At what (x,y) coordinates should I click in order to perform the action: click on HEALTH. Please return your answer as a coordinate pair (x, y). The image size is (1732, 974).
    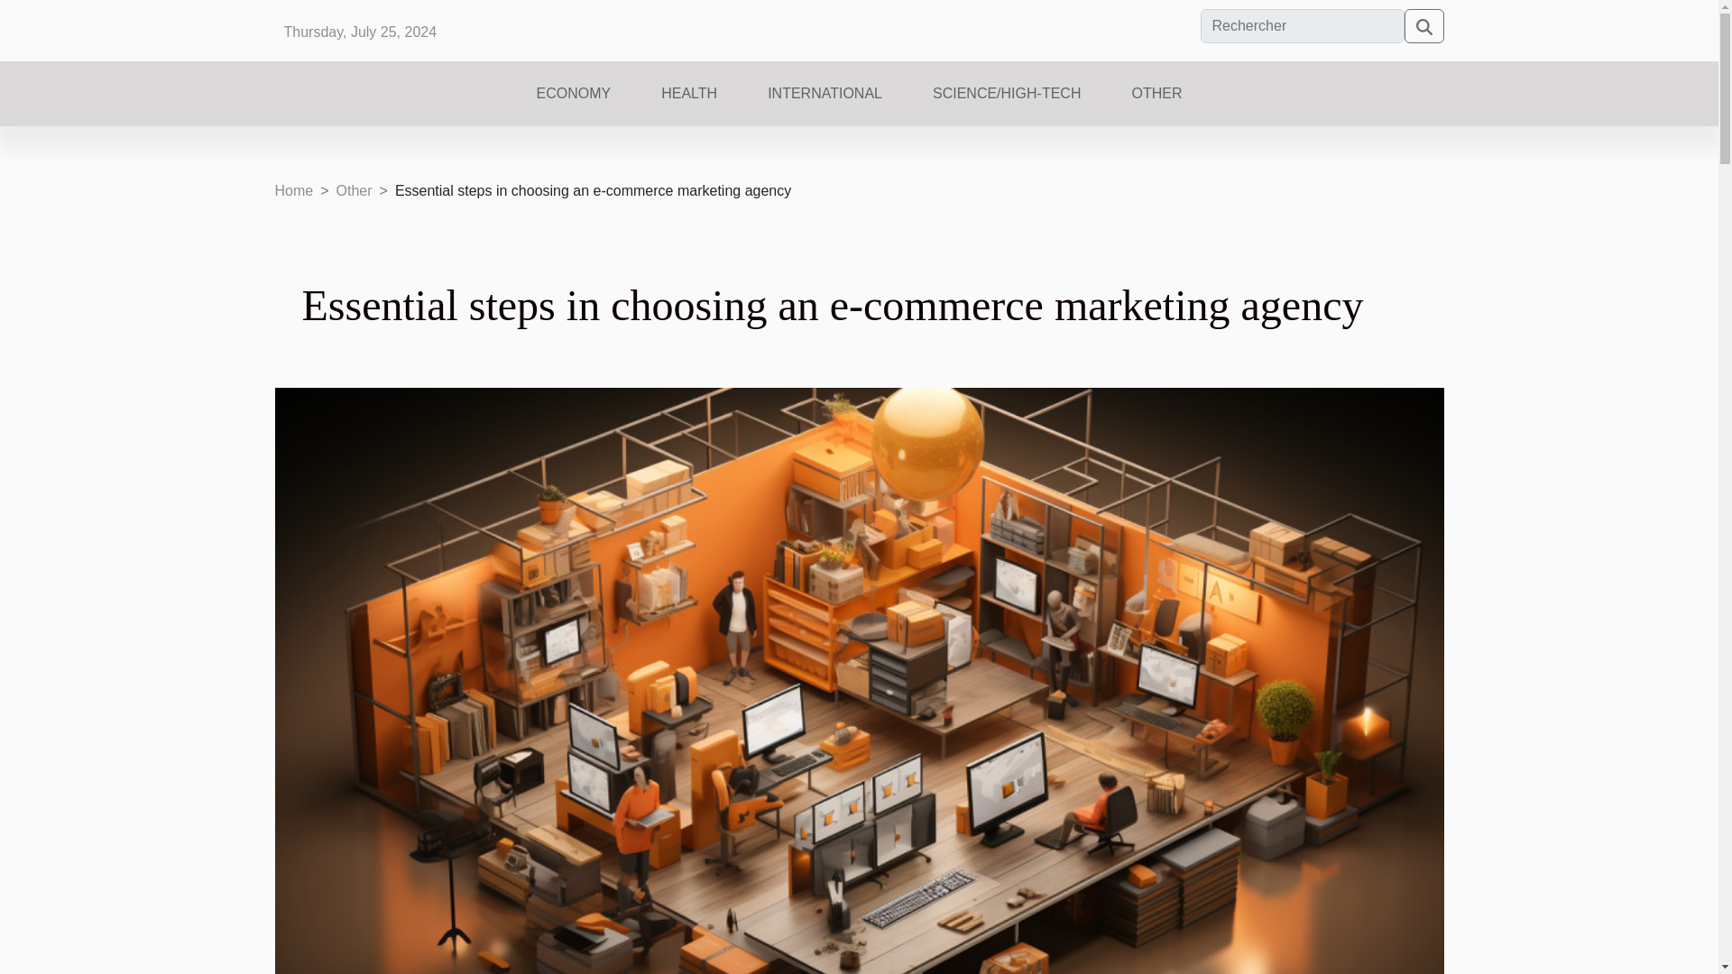
    Looking at the image, I should click on (689, 101).